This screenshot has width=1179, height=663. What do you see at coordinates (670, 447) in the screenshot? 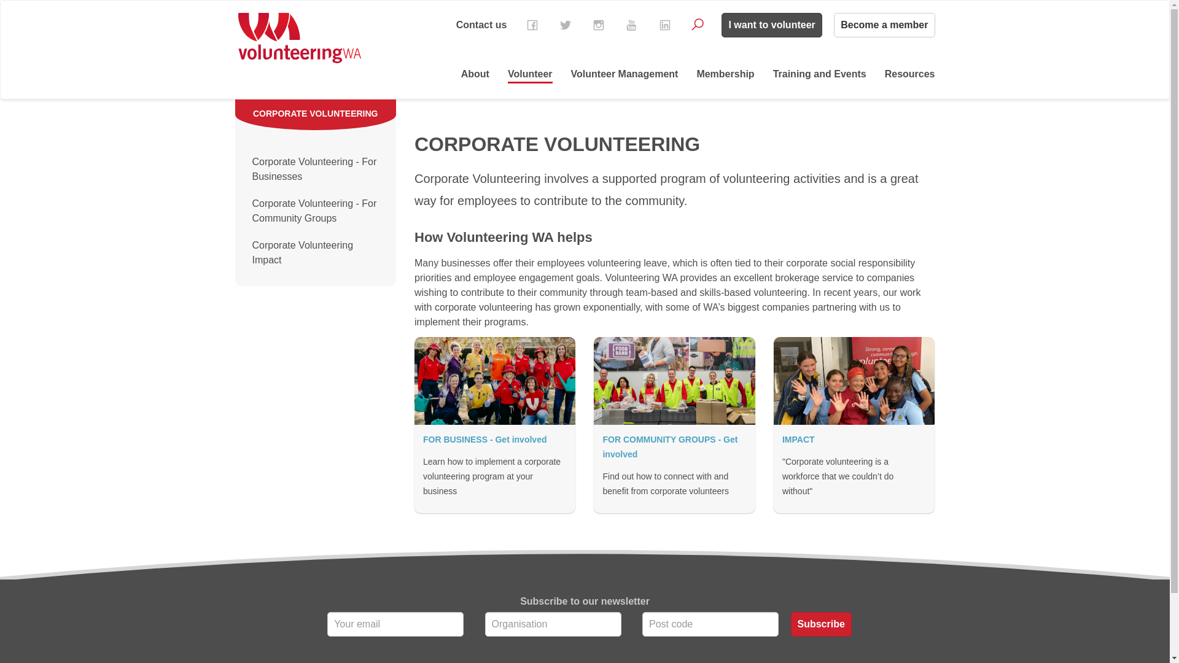
I see `FOR COMMUNITY GROUPS - Get involved` at bounding box center [670, 447].